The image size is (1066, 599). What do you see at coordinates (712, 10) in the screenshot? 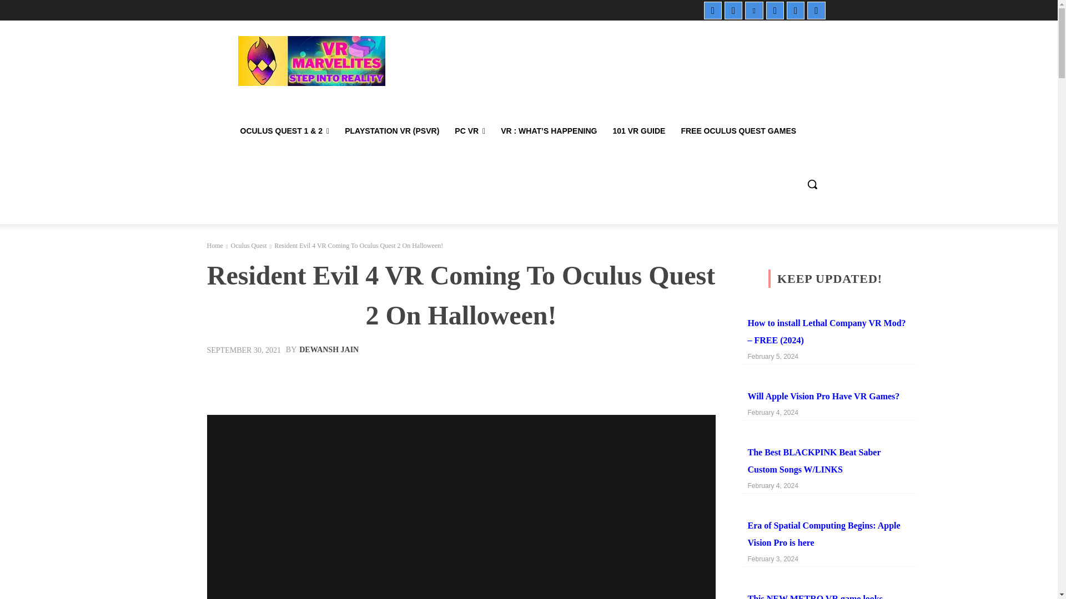
I see `Facebook` at bounding box center [712, 10].